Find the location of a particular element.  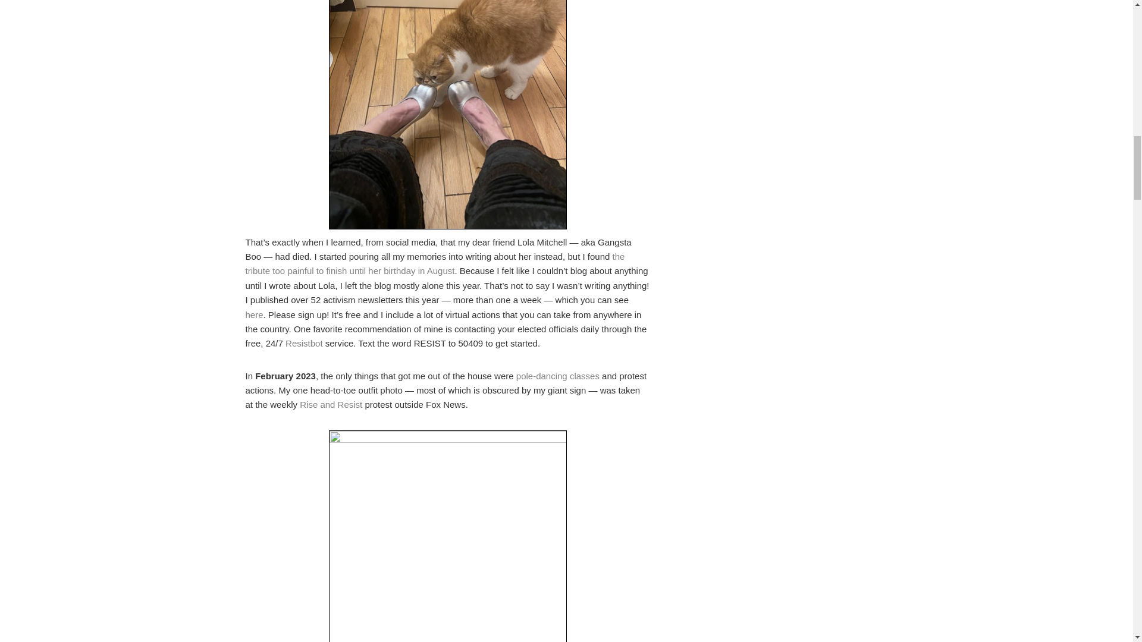

pole-dancing classes is located at coordinates (558, 376).